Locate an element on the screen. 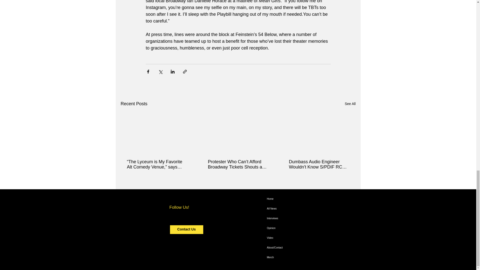  Home is located at coordinates (297, 199).